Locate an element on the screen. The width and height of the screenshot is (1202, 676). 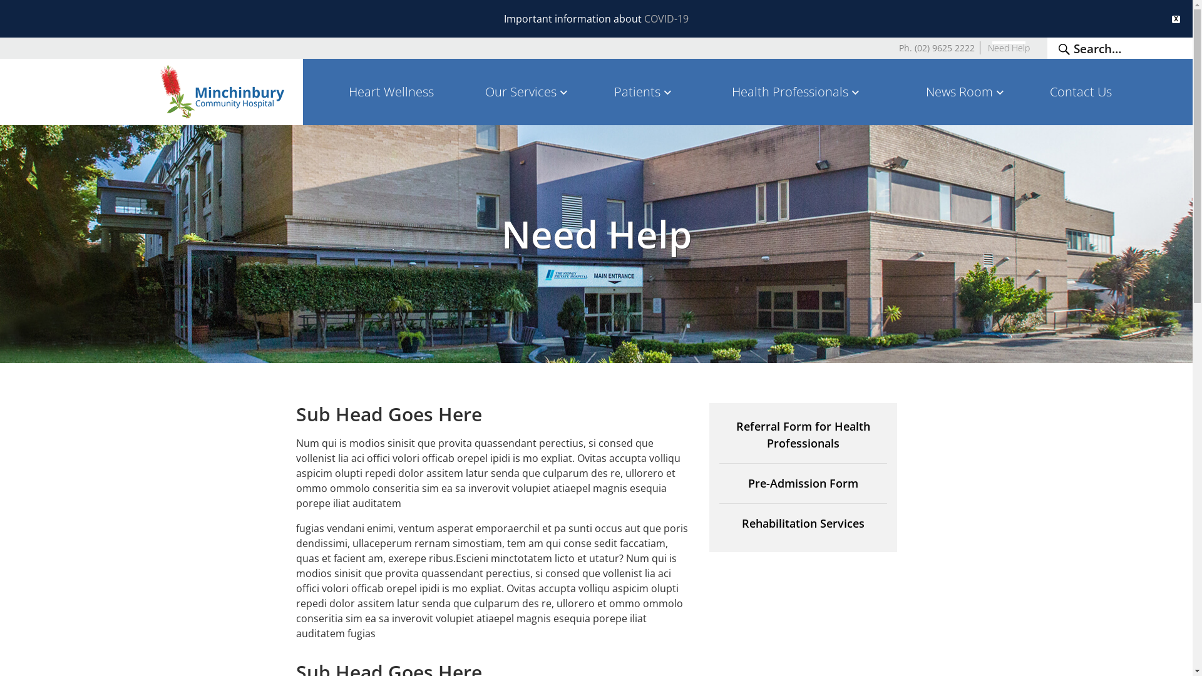
COVID-19 is located at coordinates (666, 19).